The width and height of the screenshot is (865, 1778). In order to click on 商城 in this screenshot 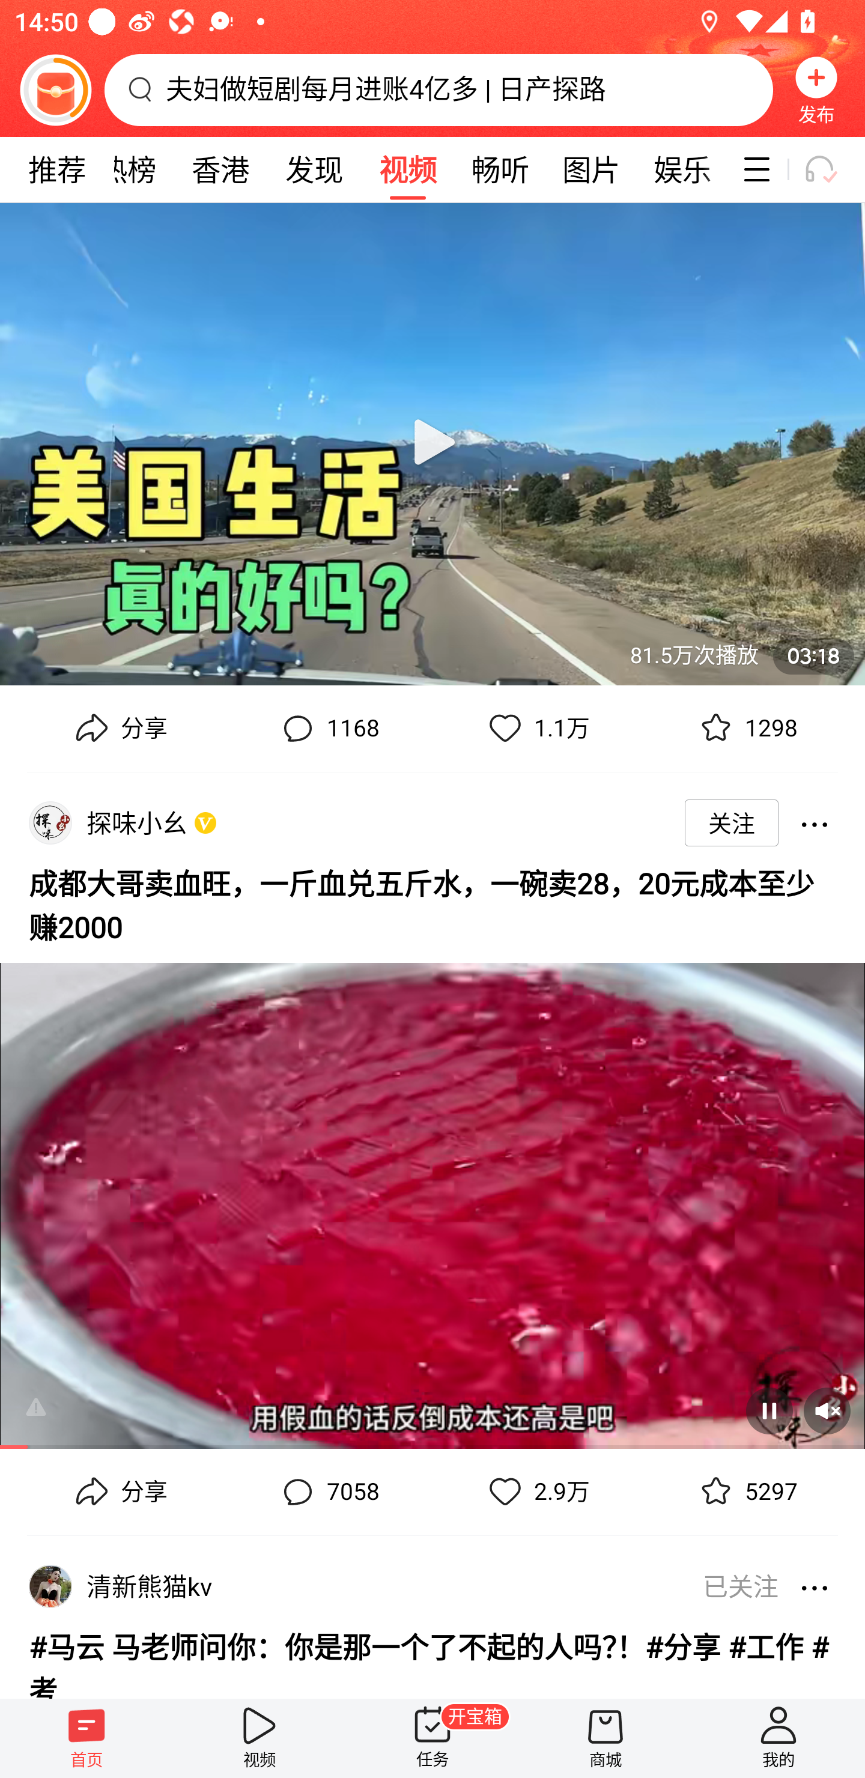, I will do `click(605, 1738)`.